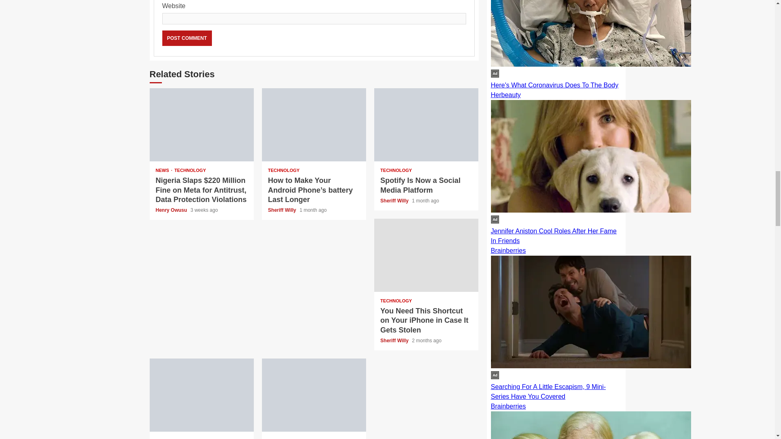 Image resolution: width=781 pixels, height=439 pixels. What do you see at coordinates (172, 210) in the screenshot?
I see `Henry Owusu` at bounding box center [172, 210].